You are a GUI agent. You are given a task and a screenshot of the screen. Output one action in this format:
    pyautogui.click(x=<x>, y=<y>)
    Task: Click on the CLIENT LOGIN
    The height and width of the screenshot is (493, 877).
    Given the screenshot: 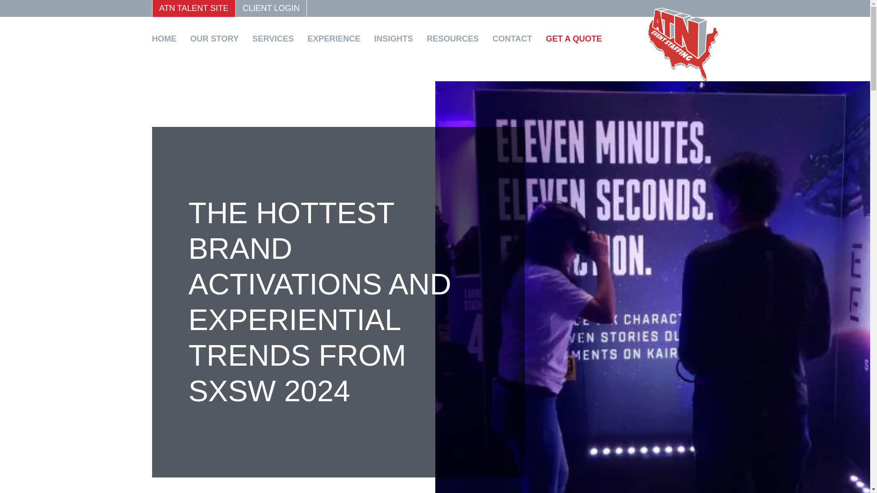 What is the action you would take?
    pyautogui.click(x=271, y=8)
    